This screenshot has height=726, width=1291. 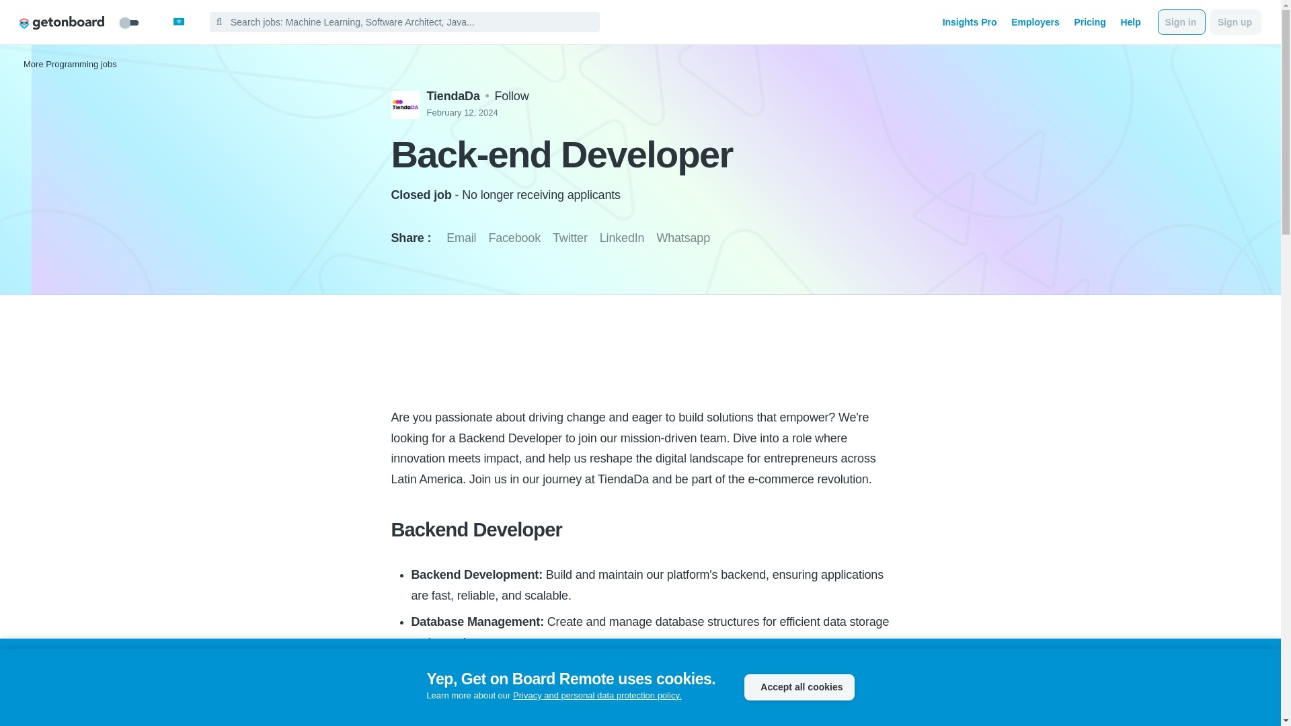 I want to click on Follow, so click(x=512, y=95).